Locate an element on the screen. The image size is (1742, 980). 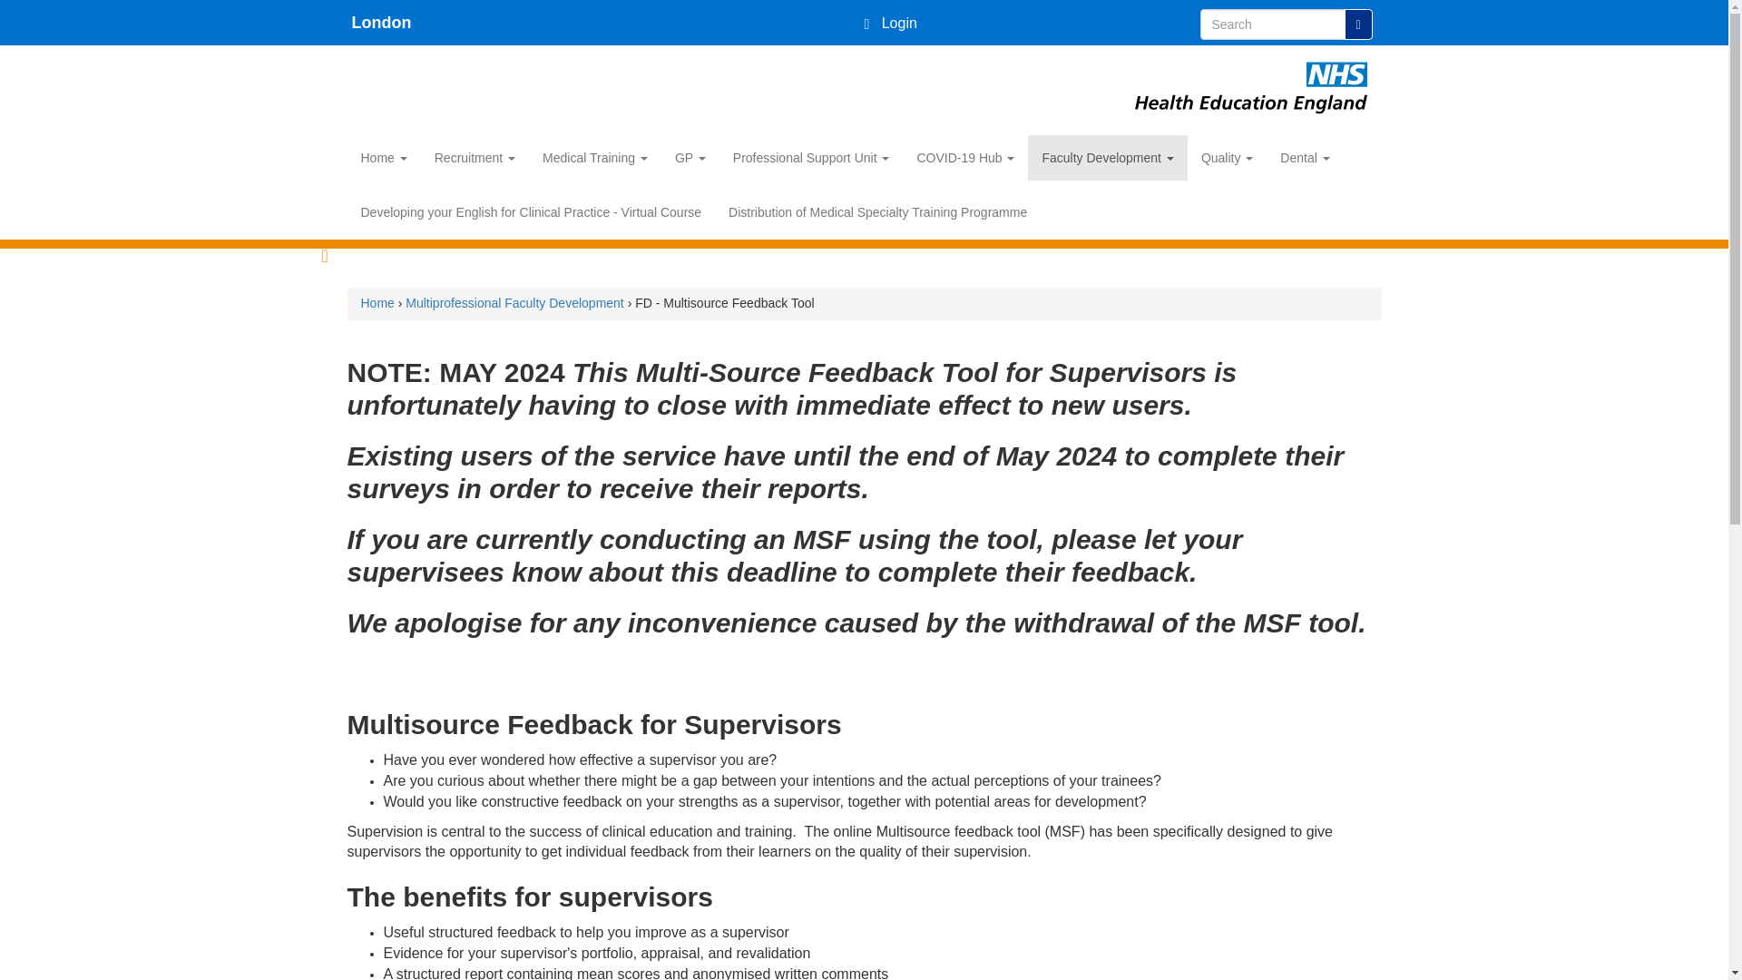
Home is located at coordinates (379, 22).